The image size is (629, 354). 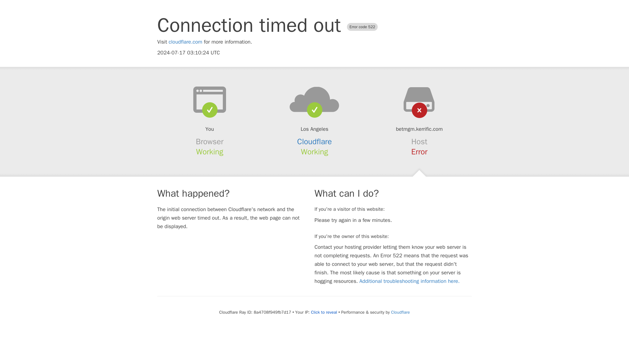 What do you see at coordinates (324, 312) in the screenshot?
I see `Click to reveal` at bounding box center [324, 312].